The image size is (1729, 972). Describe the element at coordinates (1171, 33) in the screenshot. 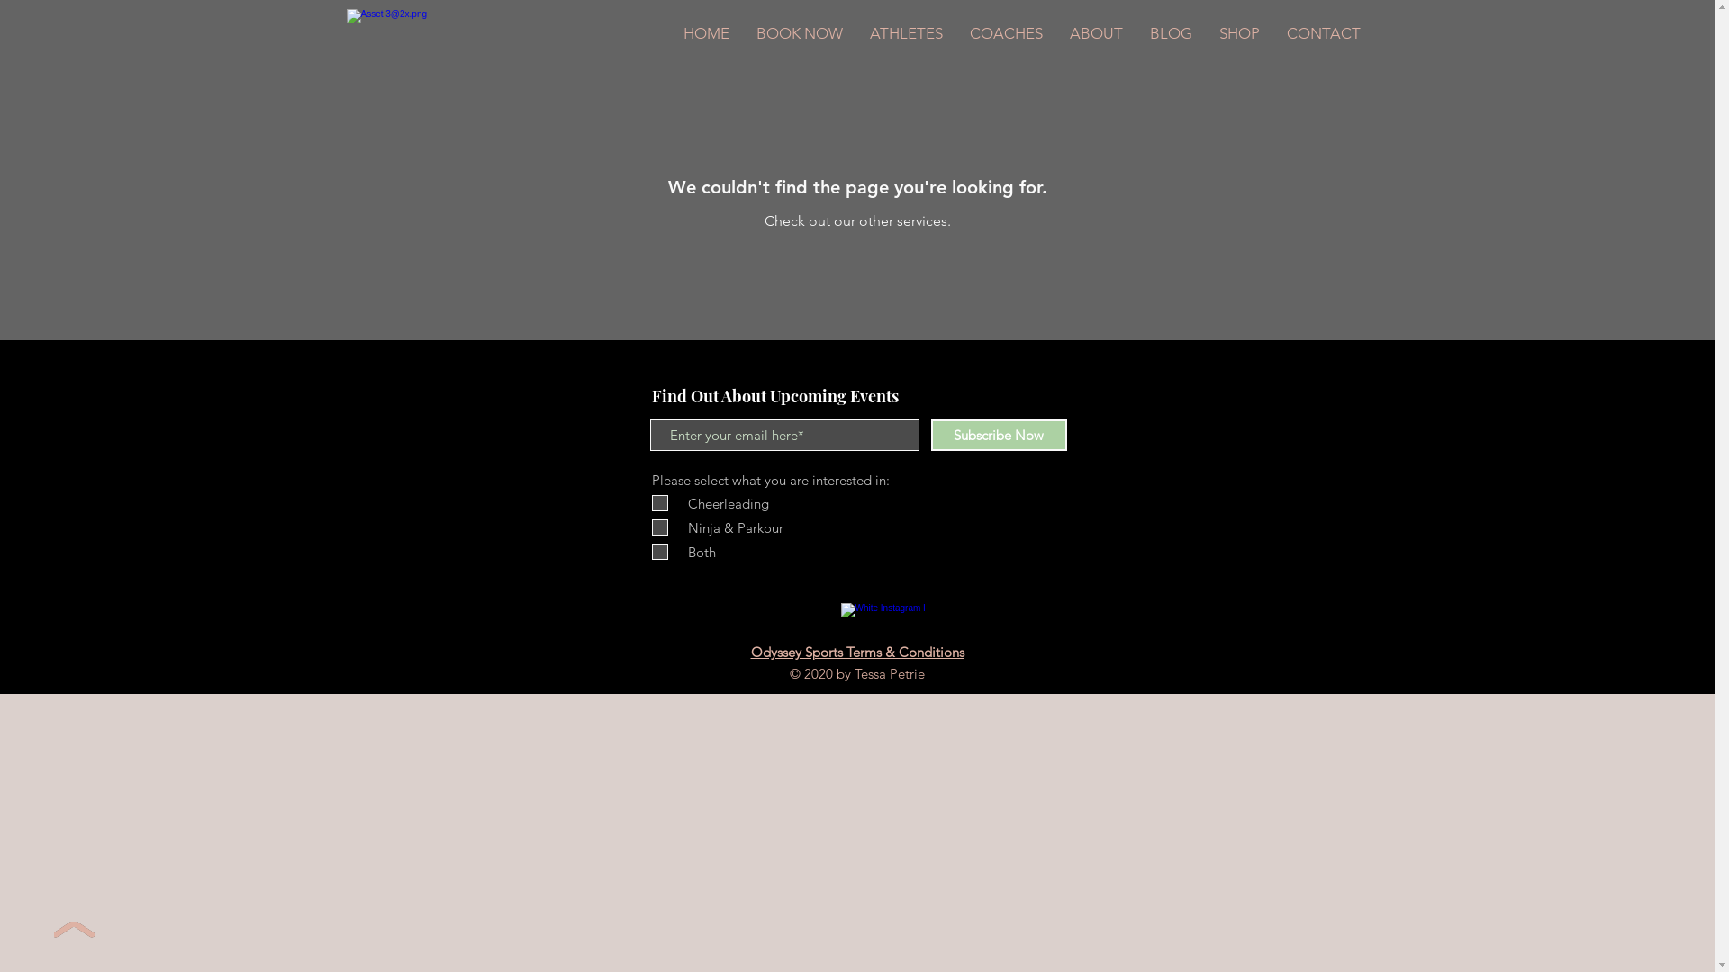

I see `BLOG` at that location.